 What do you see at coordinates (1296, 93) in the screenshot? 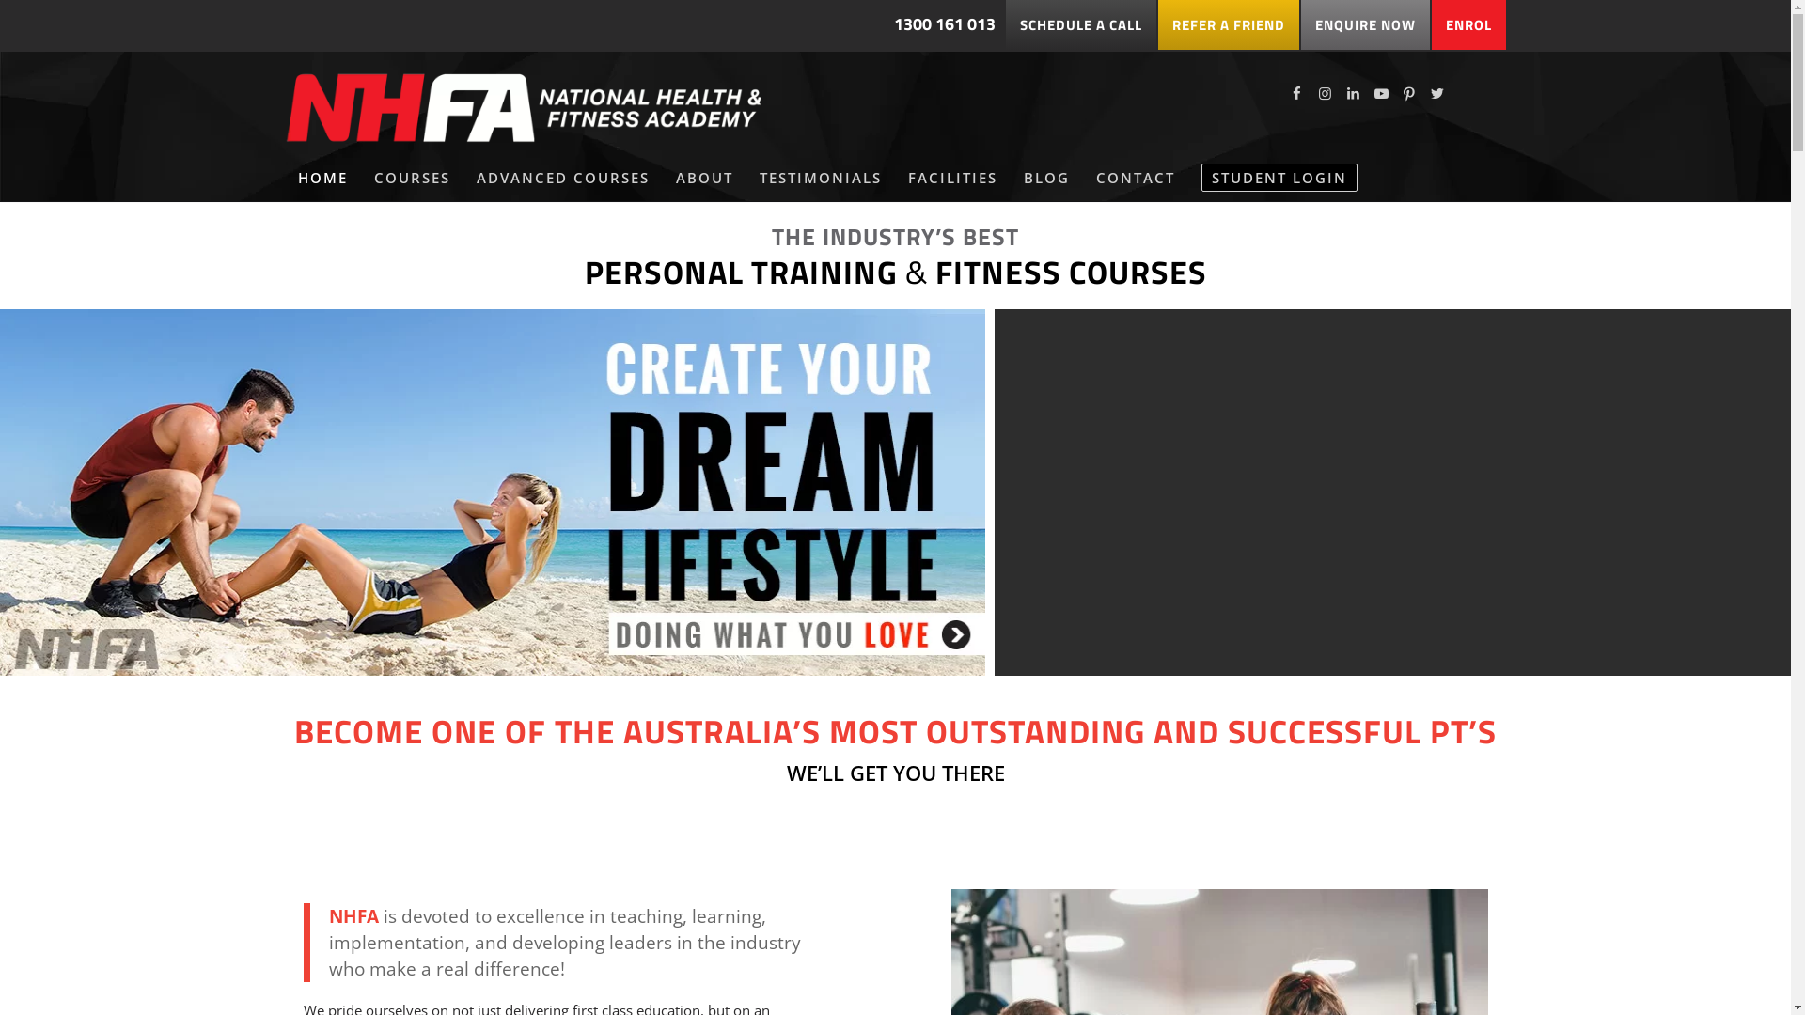
I see `Facebook2` at bounding box center [1296, 93].